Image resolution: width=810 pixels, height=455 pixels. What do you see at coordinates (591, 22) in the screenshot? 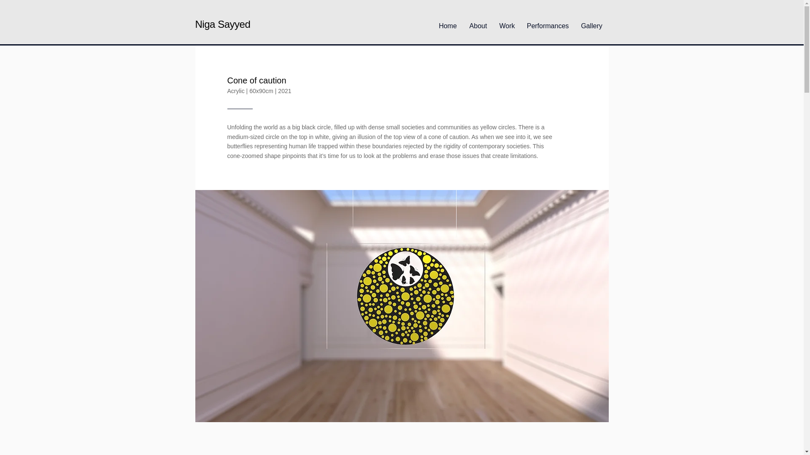
I see `Gallery` at bounding box center [591, 22].